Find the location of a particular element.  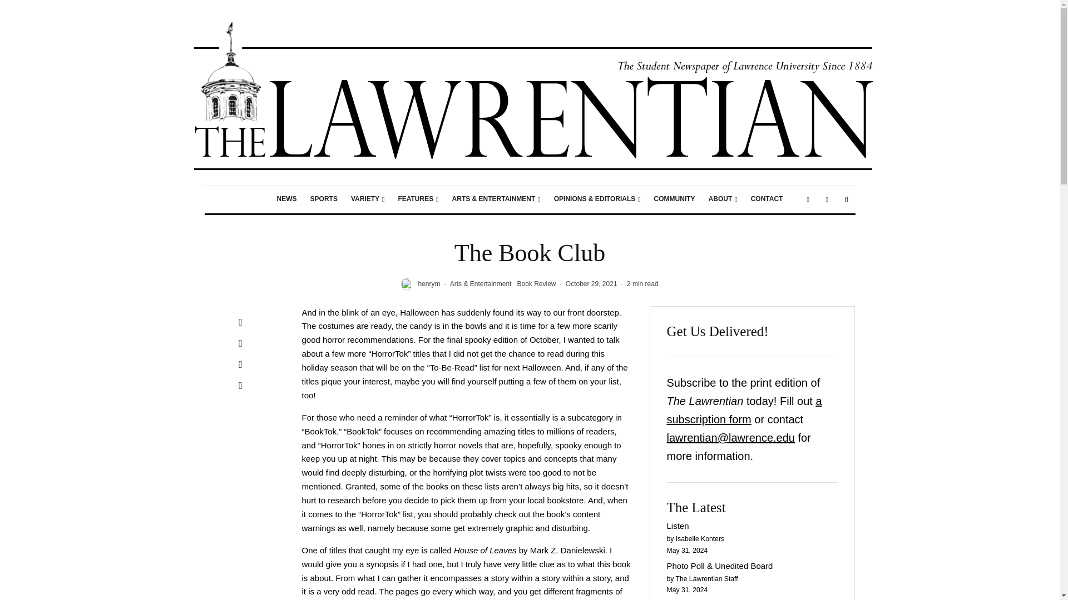

SPORTS is located at coordinates (324, 199).